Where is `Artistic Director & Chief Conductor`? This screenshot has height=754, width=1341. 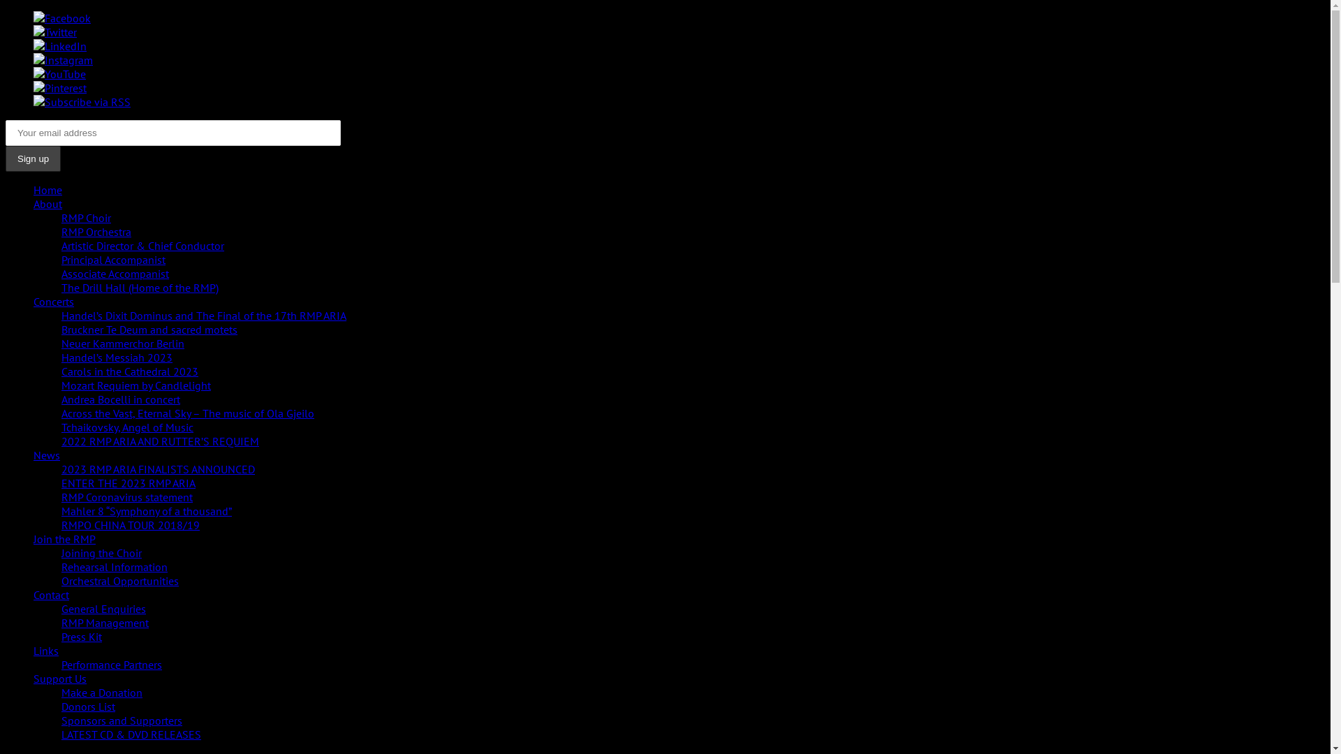
Artistic Director & Chief Conductor is located at coordinates (142, 246).